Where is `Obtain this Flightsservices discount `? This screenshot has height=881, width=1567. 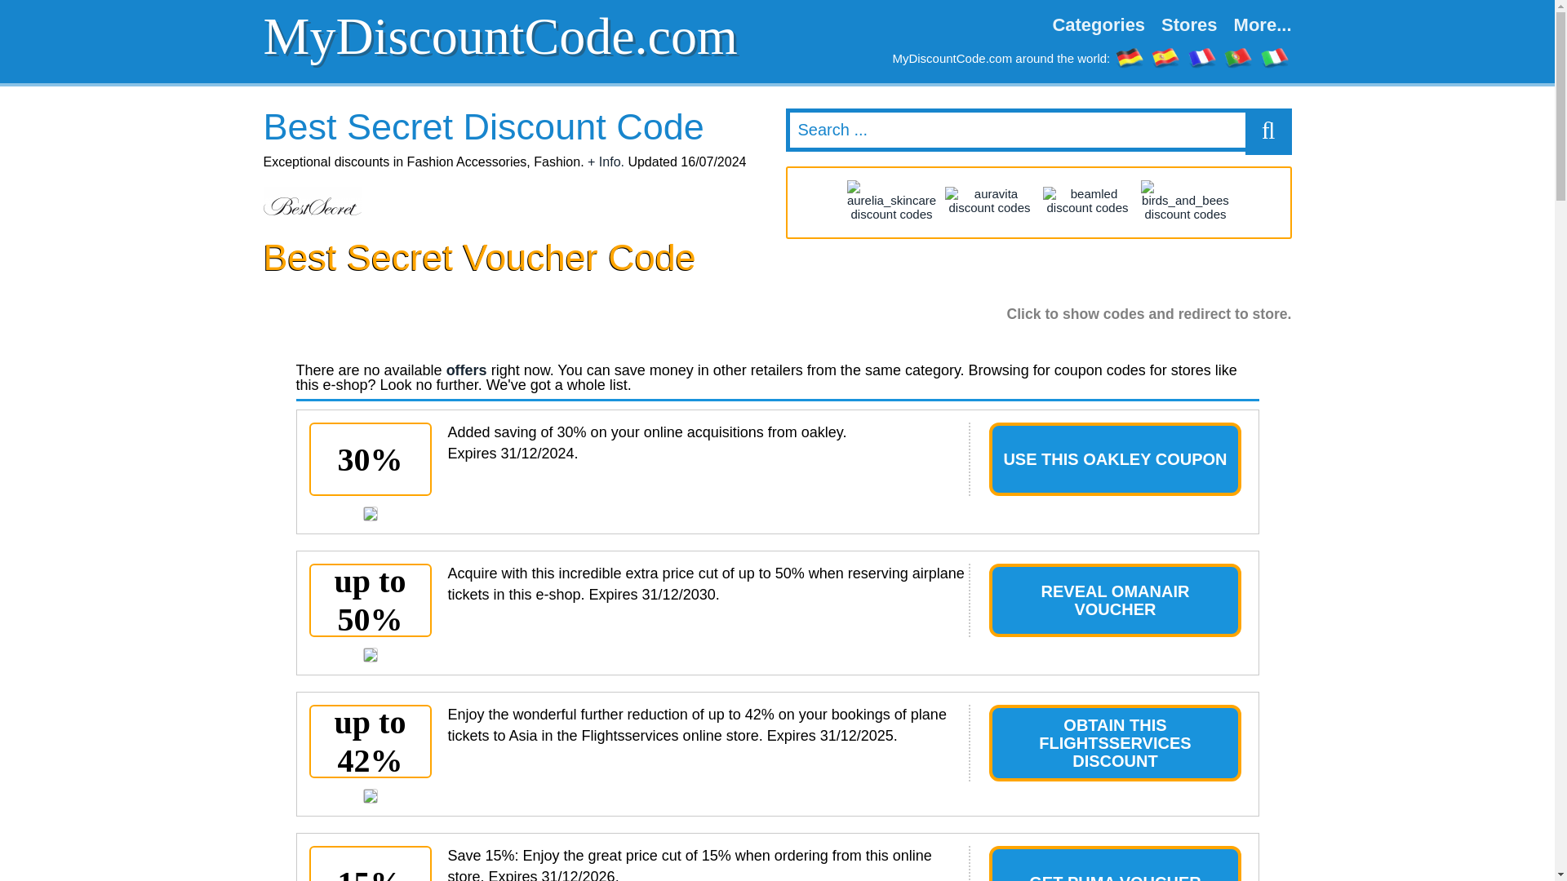 Obtain this Flightsservices discount  is located at coordinates (369, 795).